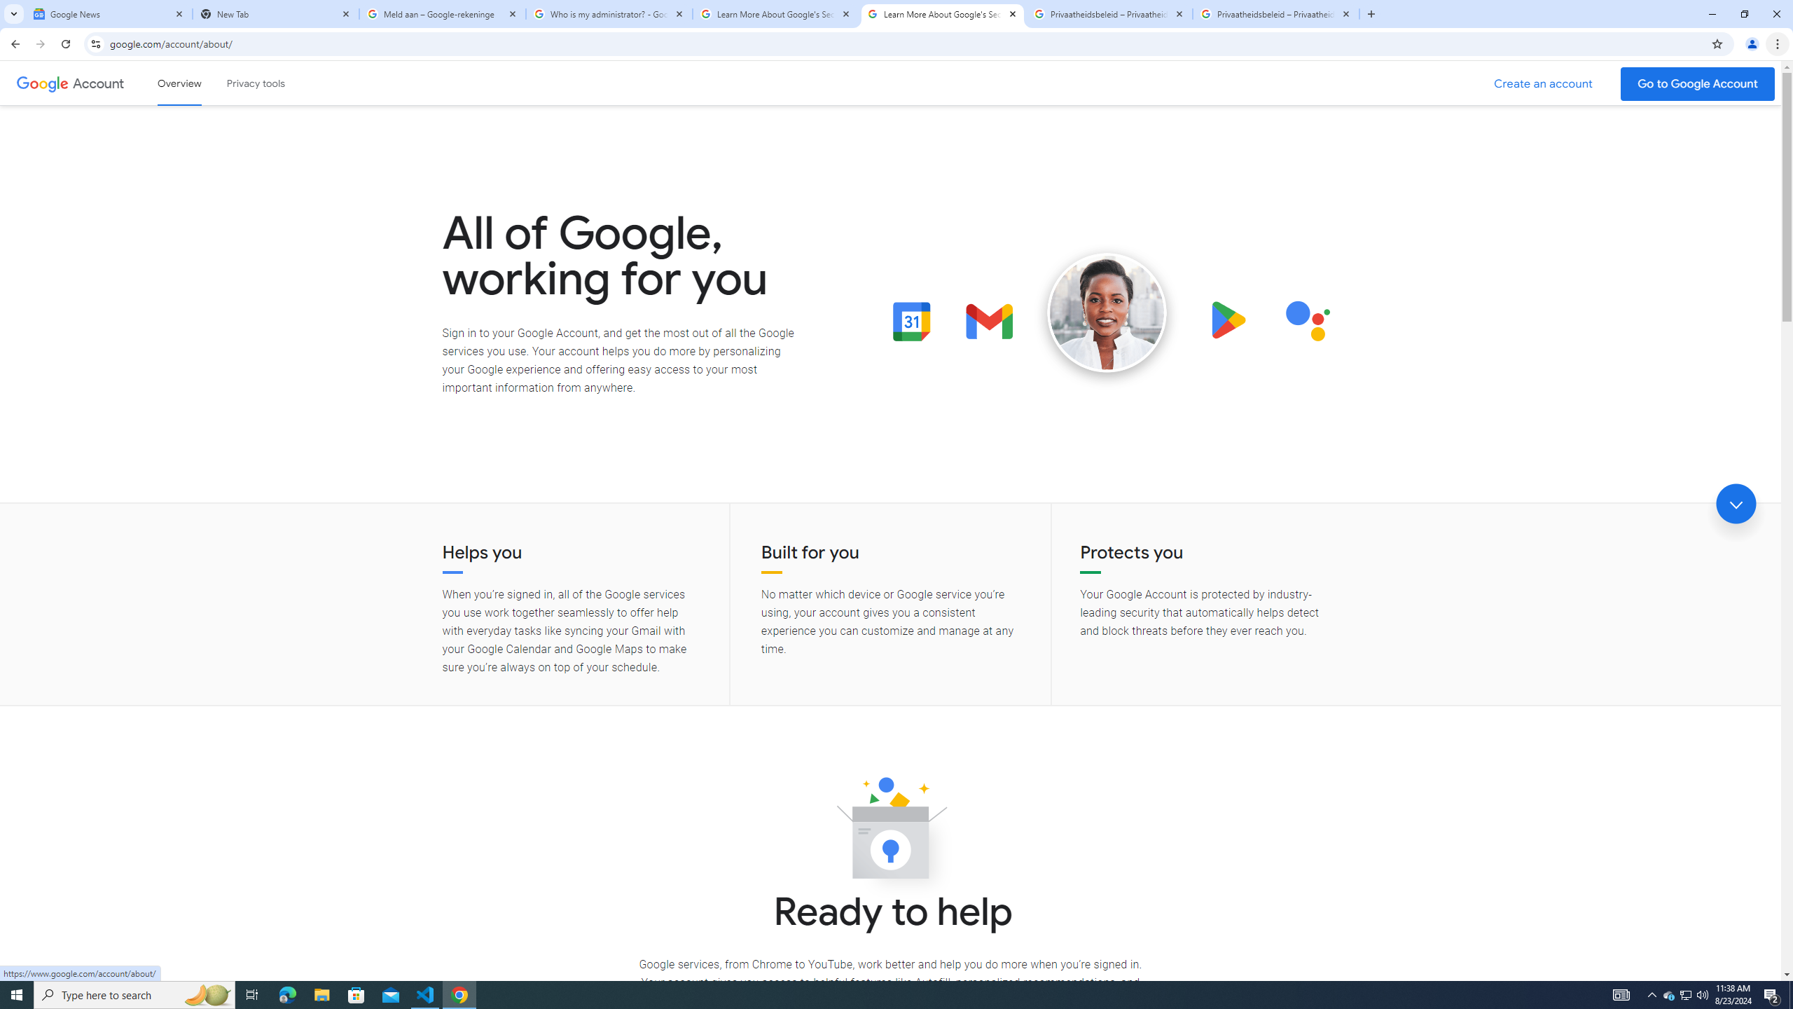 The image size is (1793, 1009). What do you see at coordinates (1736, 504) in the screenshot?
I see `Jump link` at bounding box center [1736, 504].